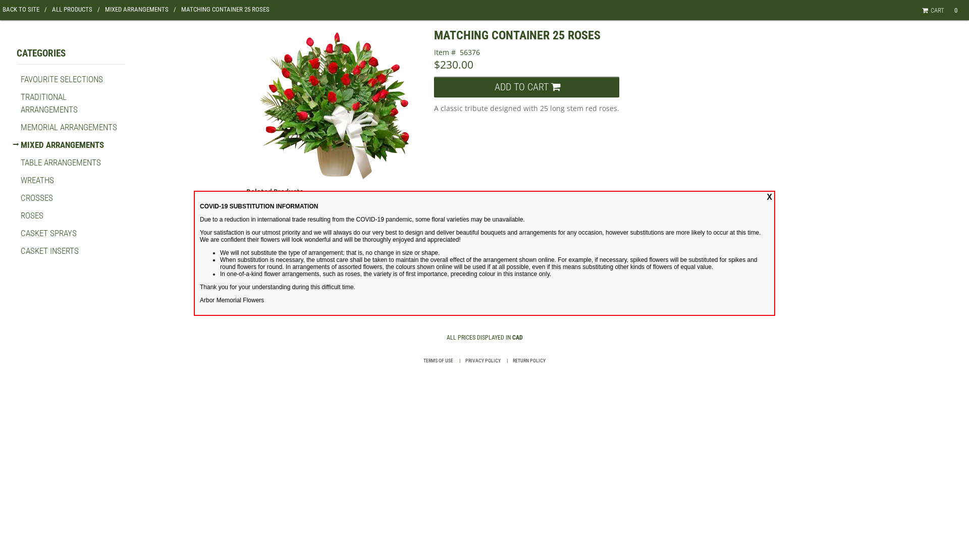 Image resolution: width=969 pixels, height=545 pixels. What do you see at coordinates (63, 145) in the screenshot?
I see `MIXED ARRANGEMENTS` at bounding box center [63, 145].